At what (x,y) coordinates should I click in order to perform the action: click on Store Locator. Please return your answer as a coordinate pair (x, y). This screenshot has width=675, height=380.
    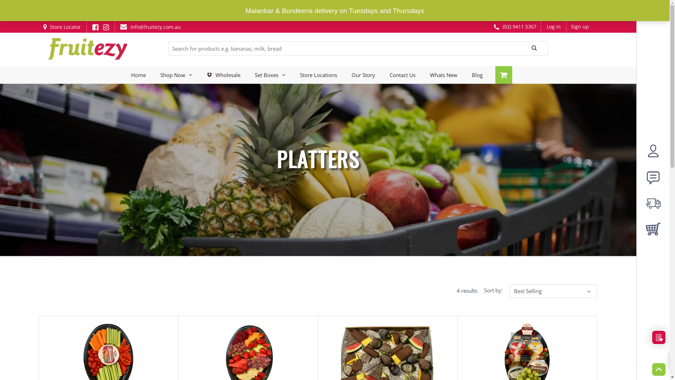
    Looking at the image, I should click on (65, 6).